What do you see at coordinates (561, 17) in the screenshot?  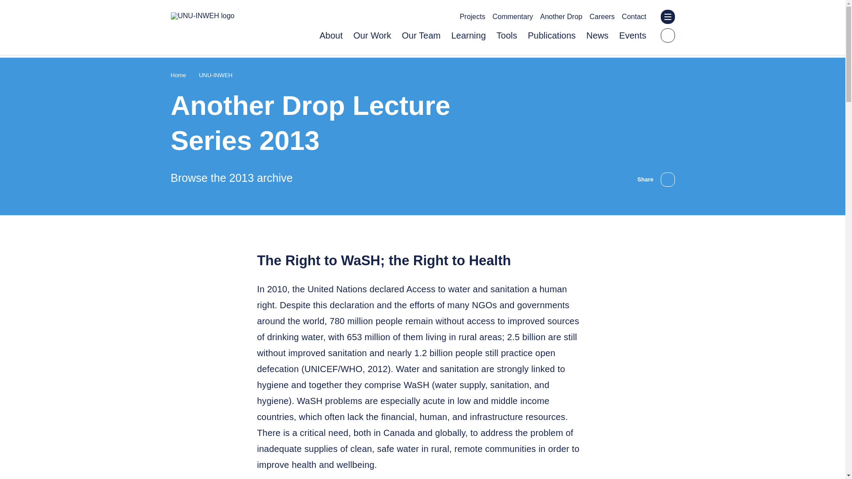 I see `Another Drop` at bounding box center [561, 17].